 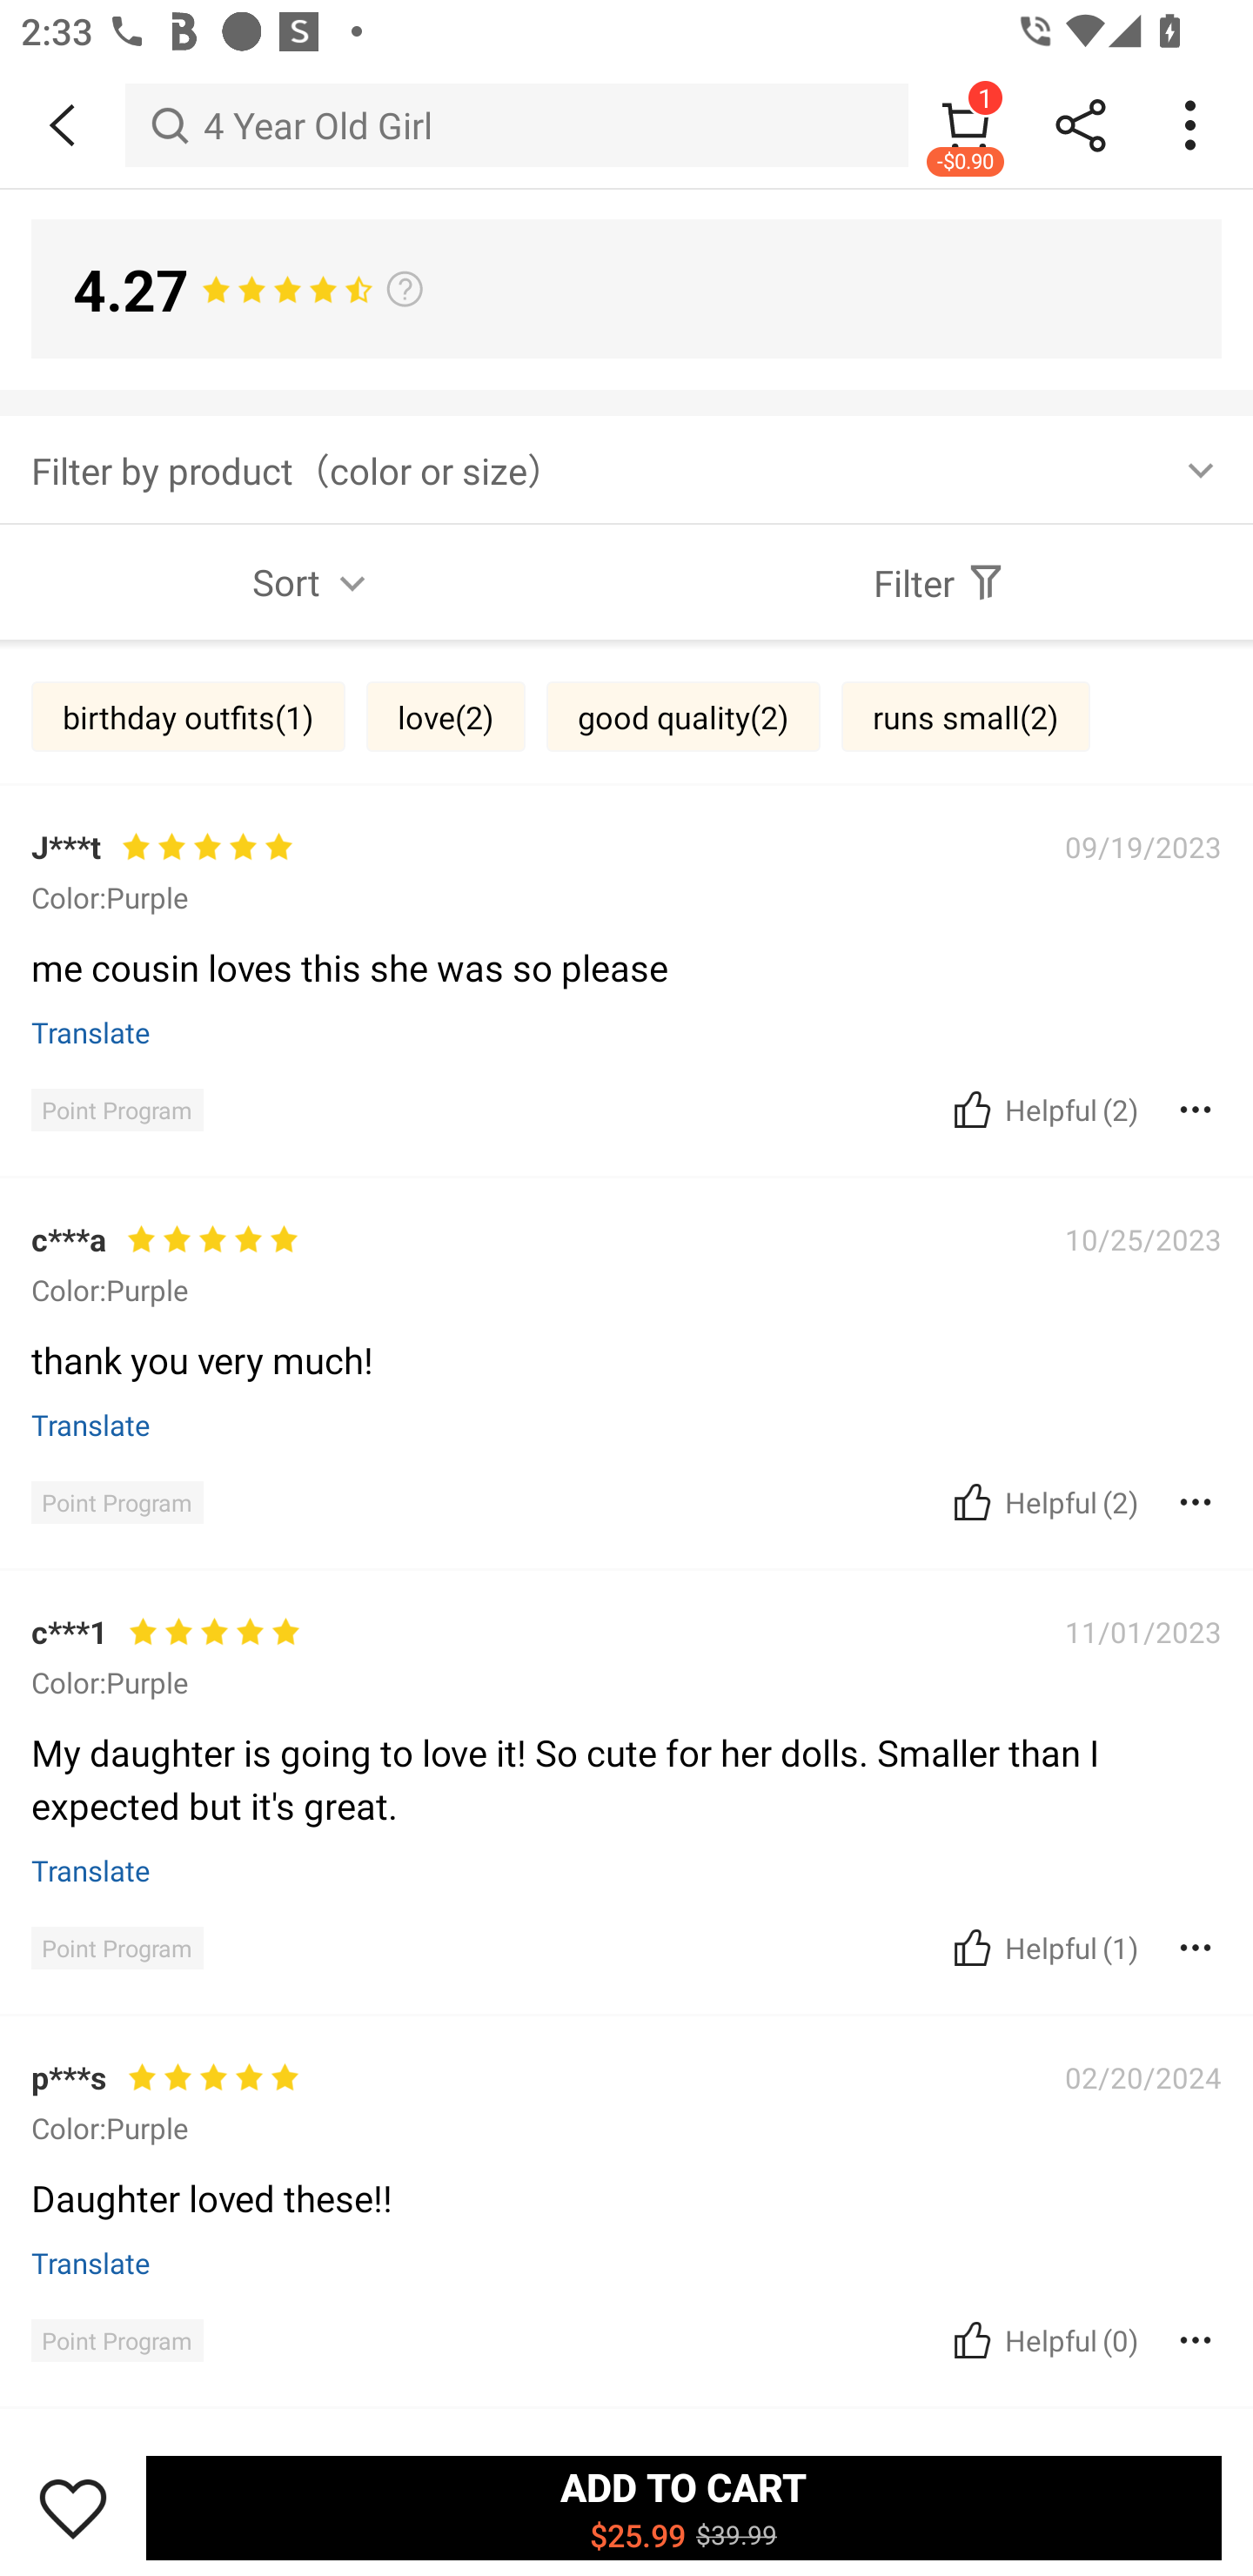 What do you see at coordinates (626, 1697) in the screenshot?
I see `  QuickShip   This item is eligible for QuickShip` at bounding box center [626, 1697].